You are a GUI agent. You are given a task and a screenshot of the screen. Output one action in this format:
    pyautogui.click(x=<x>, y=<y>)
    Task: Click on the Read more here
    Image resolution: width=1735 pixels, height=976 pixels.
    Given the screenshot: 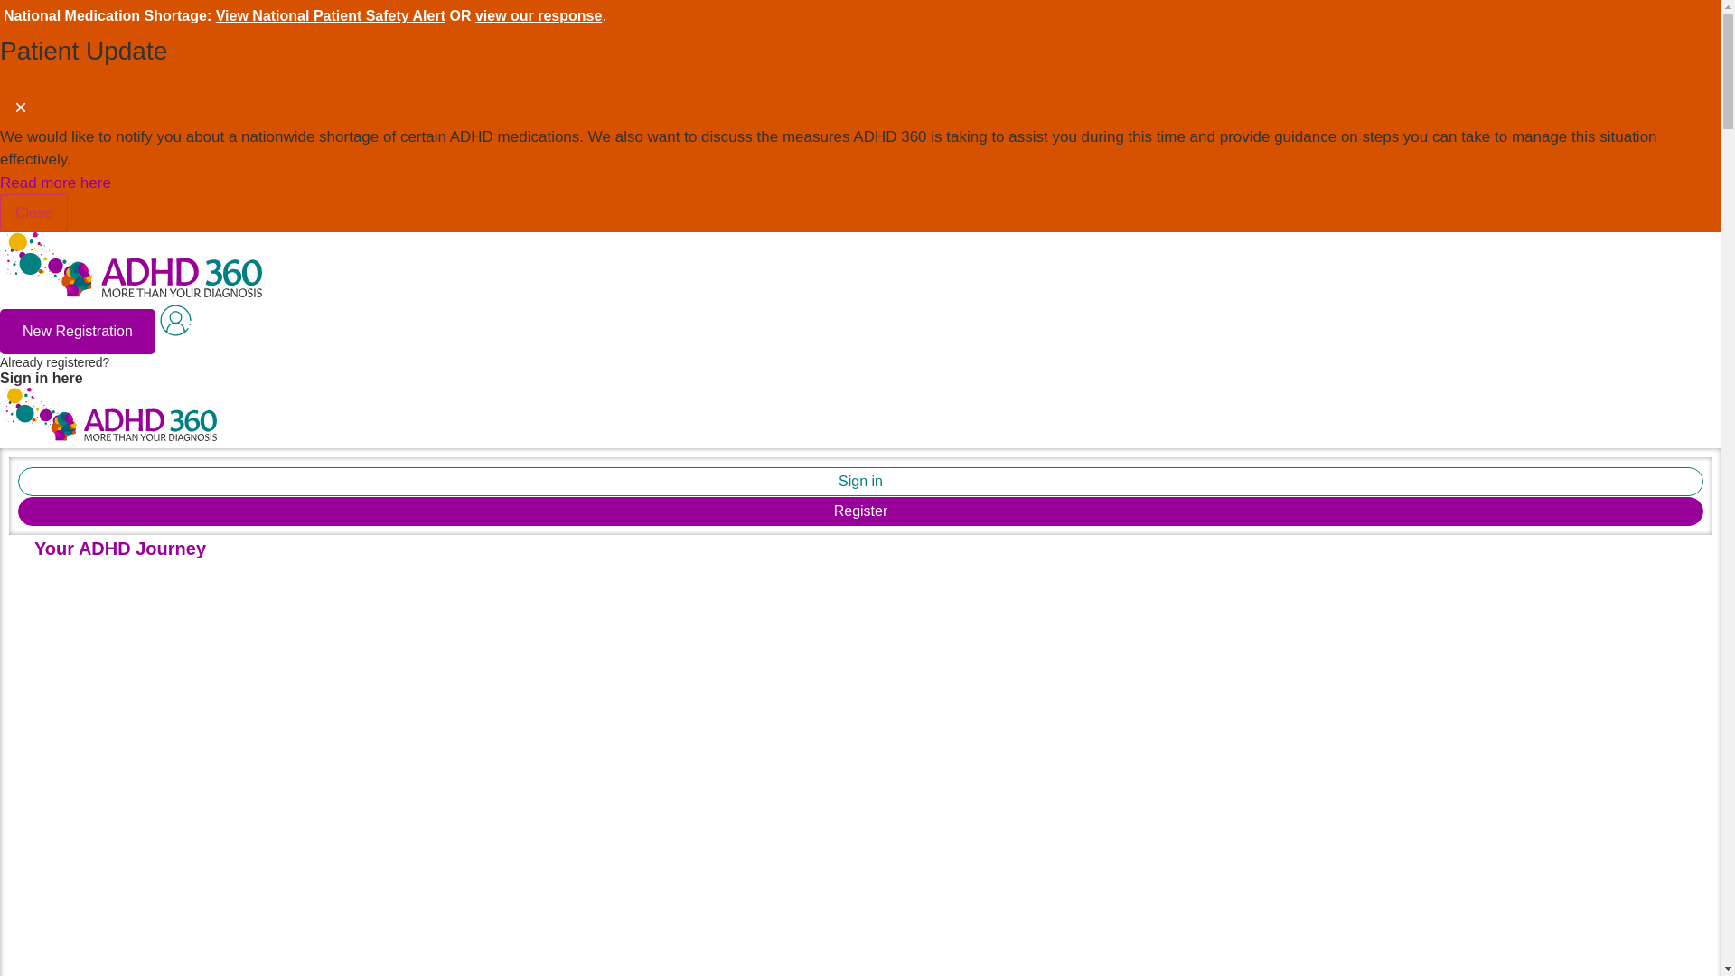 What is the action you would take?
    pyautogui.click(x=55, y=183)
    